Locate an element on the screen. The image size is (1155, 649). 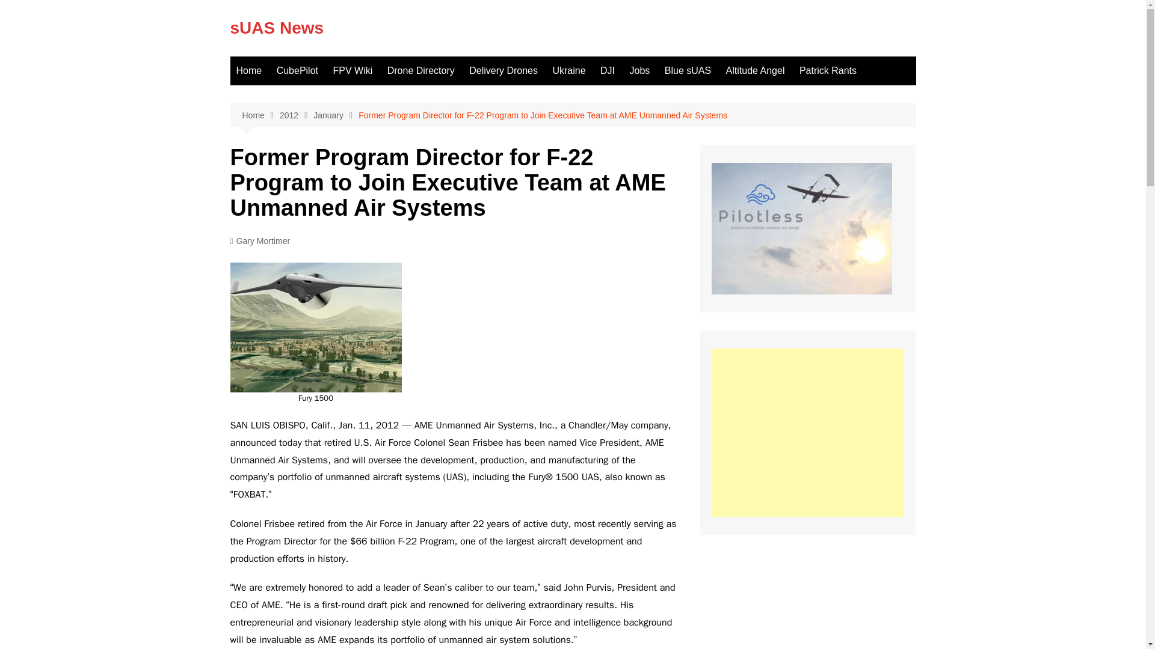
Gary Mortimer is located at coordinates (260, 240).